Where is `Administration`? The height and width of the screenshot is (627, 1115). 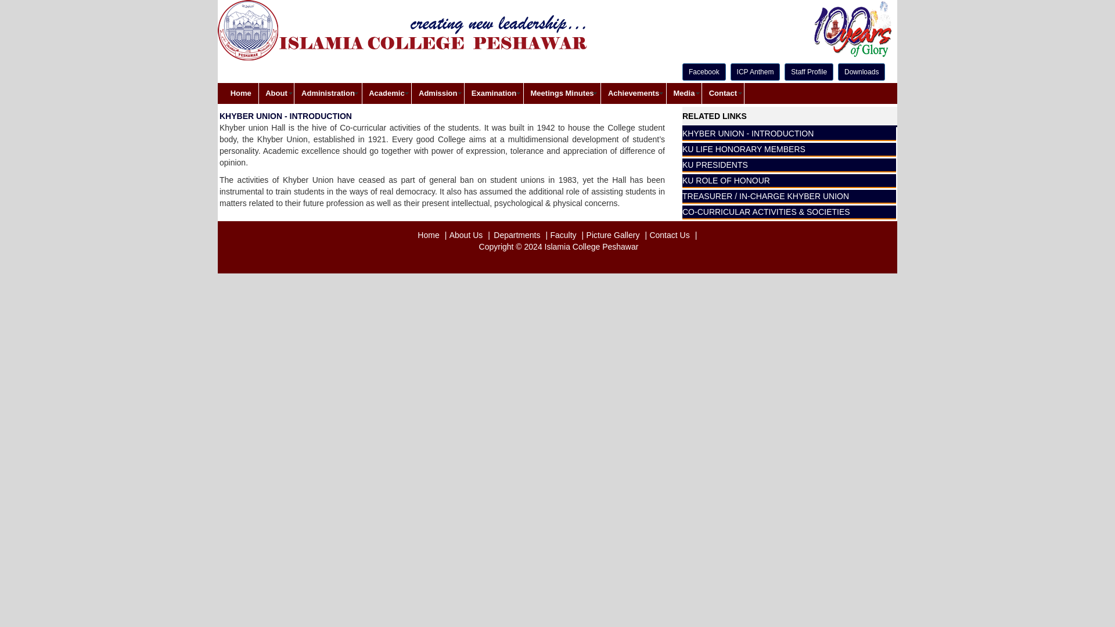
Administration is located at coordinates (328, 93).